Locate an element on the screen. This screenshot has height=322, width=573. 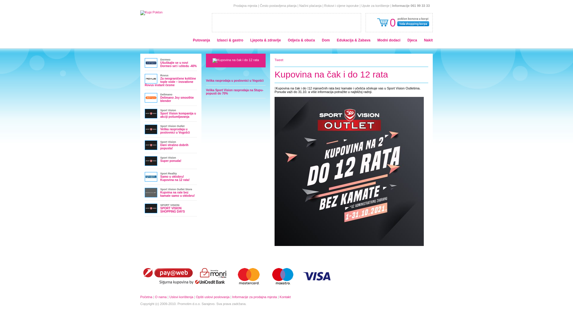
Delimano Joy smoothie blender is located at coordinates (177, 99).